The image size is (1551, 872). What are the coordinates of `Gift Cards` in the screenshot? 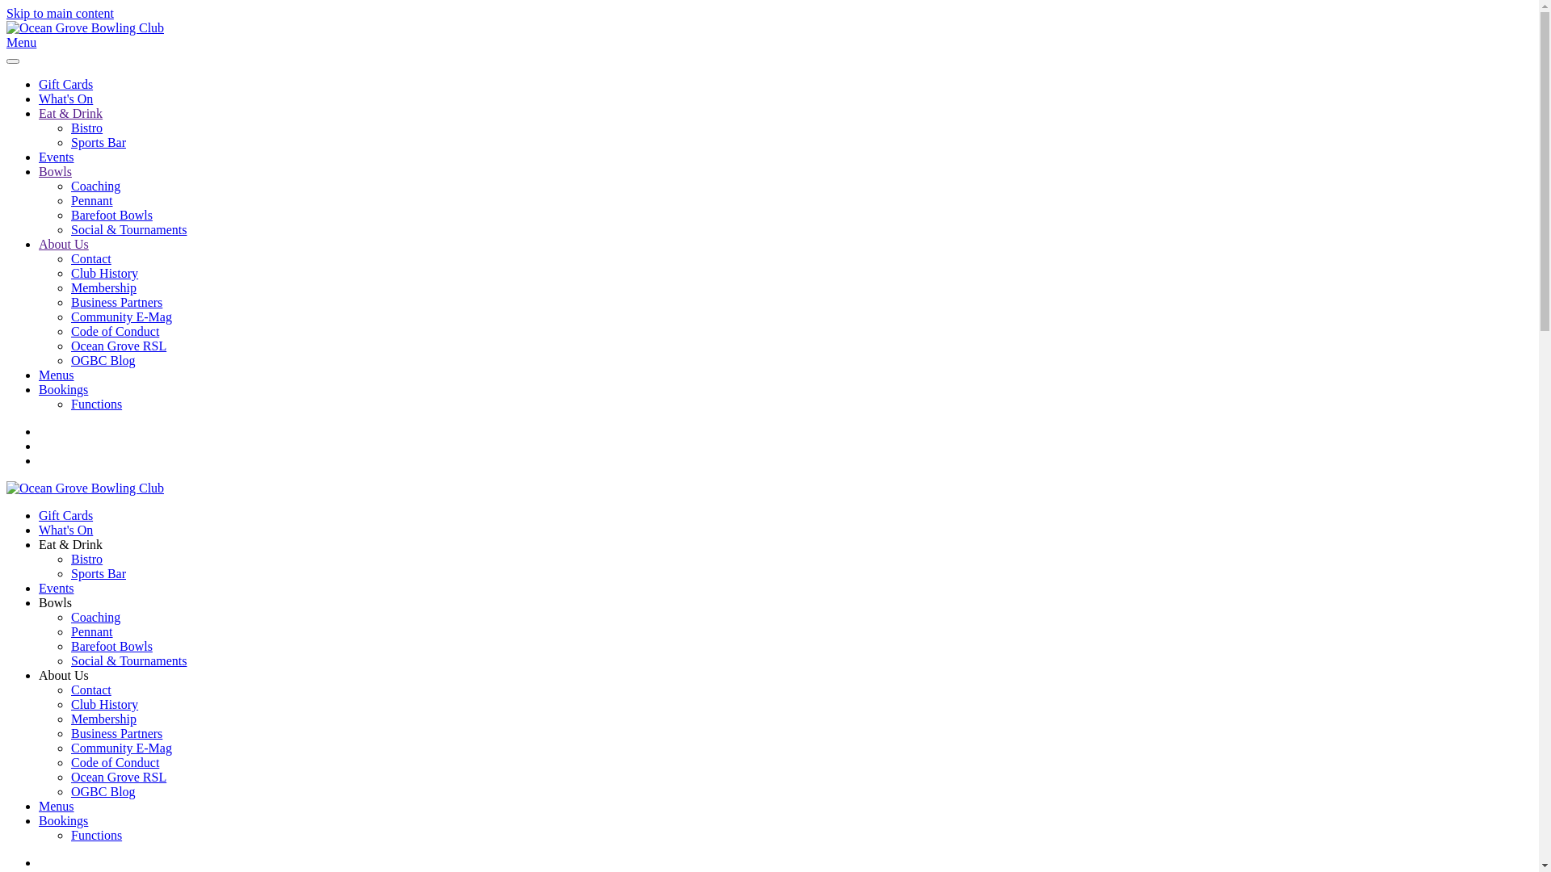 It's located at (66, 84).